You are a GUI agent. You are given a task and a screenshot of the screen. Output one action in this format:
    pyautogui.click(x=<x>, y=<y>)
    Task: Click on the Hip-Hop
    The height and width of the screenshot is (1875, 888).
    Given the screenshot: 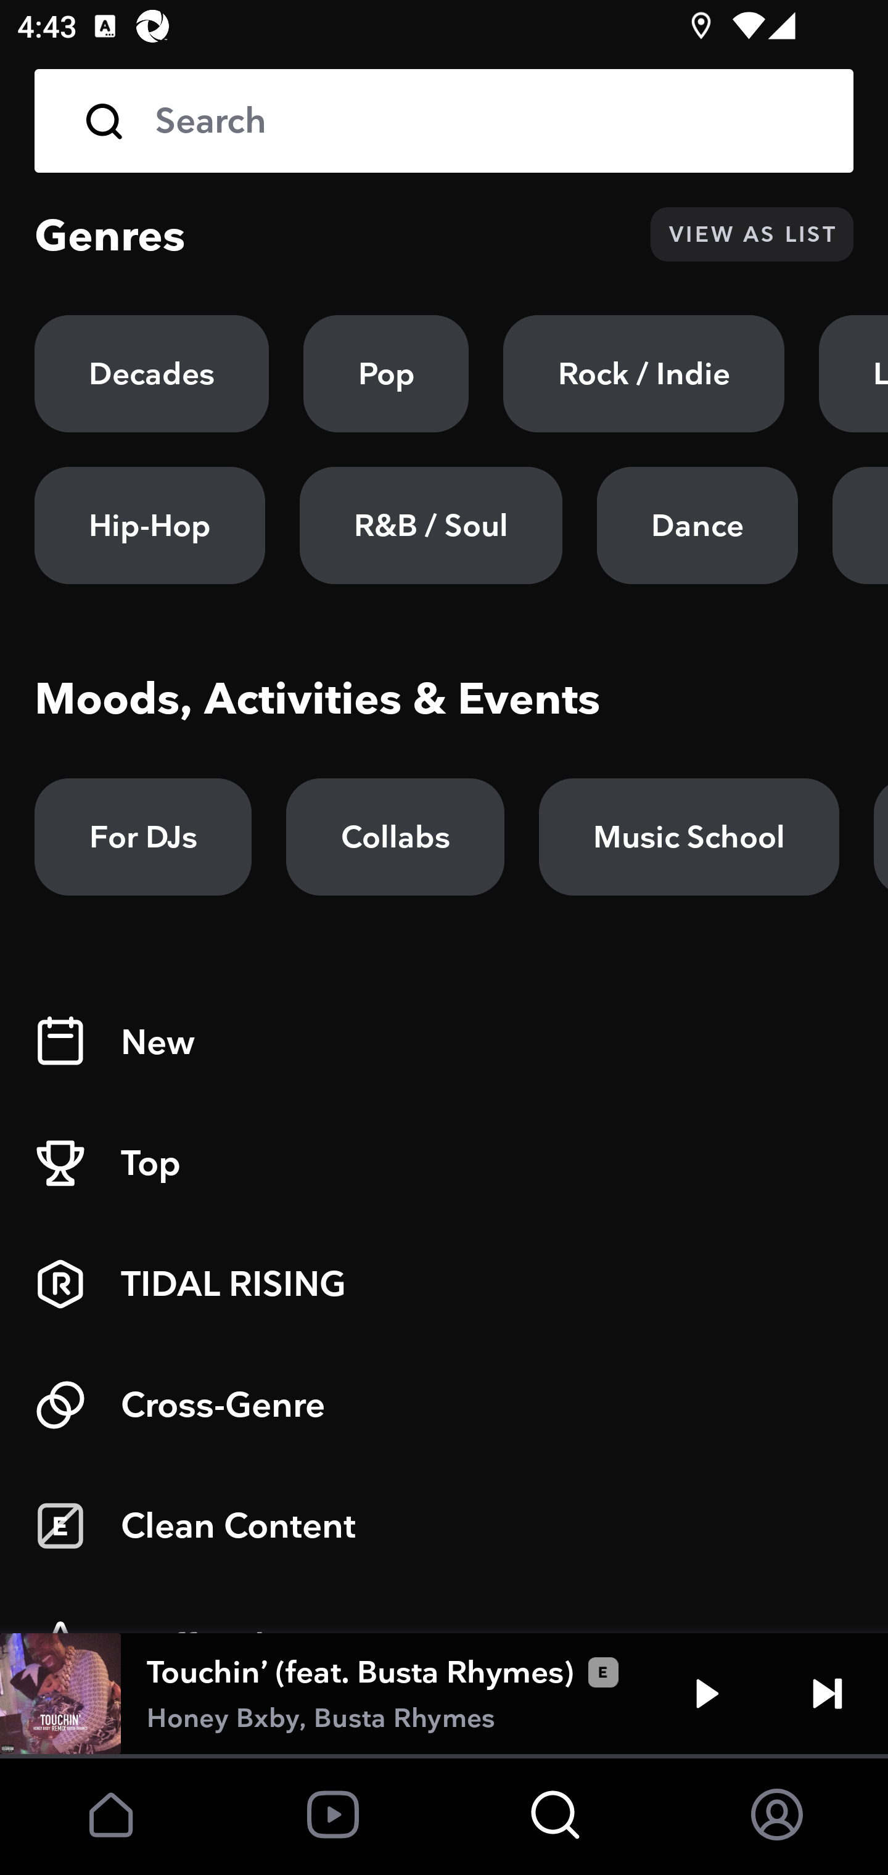 What is the action you would take?
    pyautogui.click(x=150, y=525)
    